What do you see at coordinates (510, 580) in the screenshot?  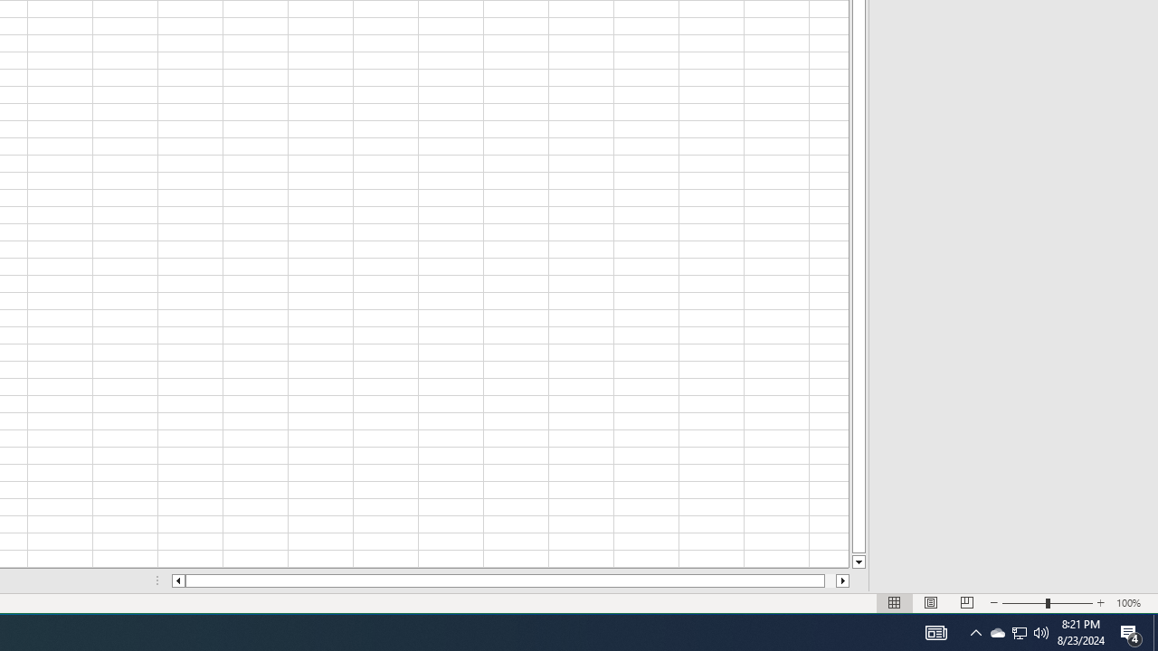 I see `Class: NetUIScrollBar` at bounding box center [510, 580].